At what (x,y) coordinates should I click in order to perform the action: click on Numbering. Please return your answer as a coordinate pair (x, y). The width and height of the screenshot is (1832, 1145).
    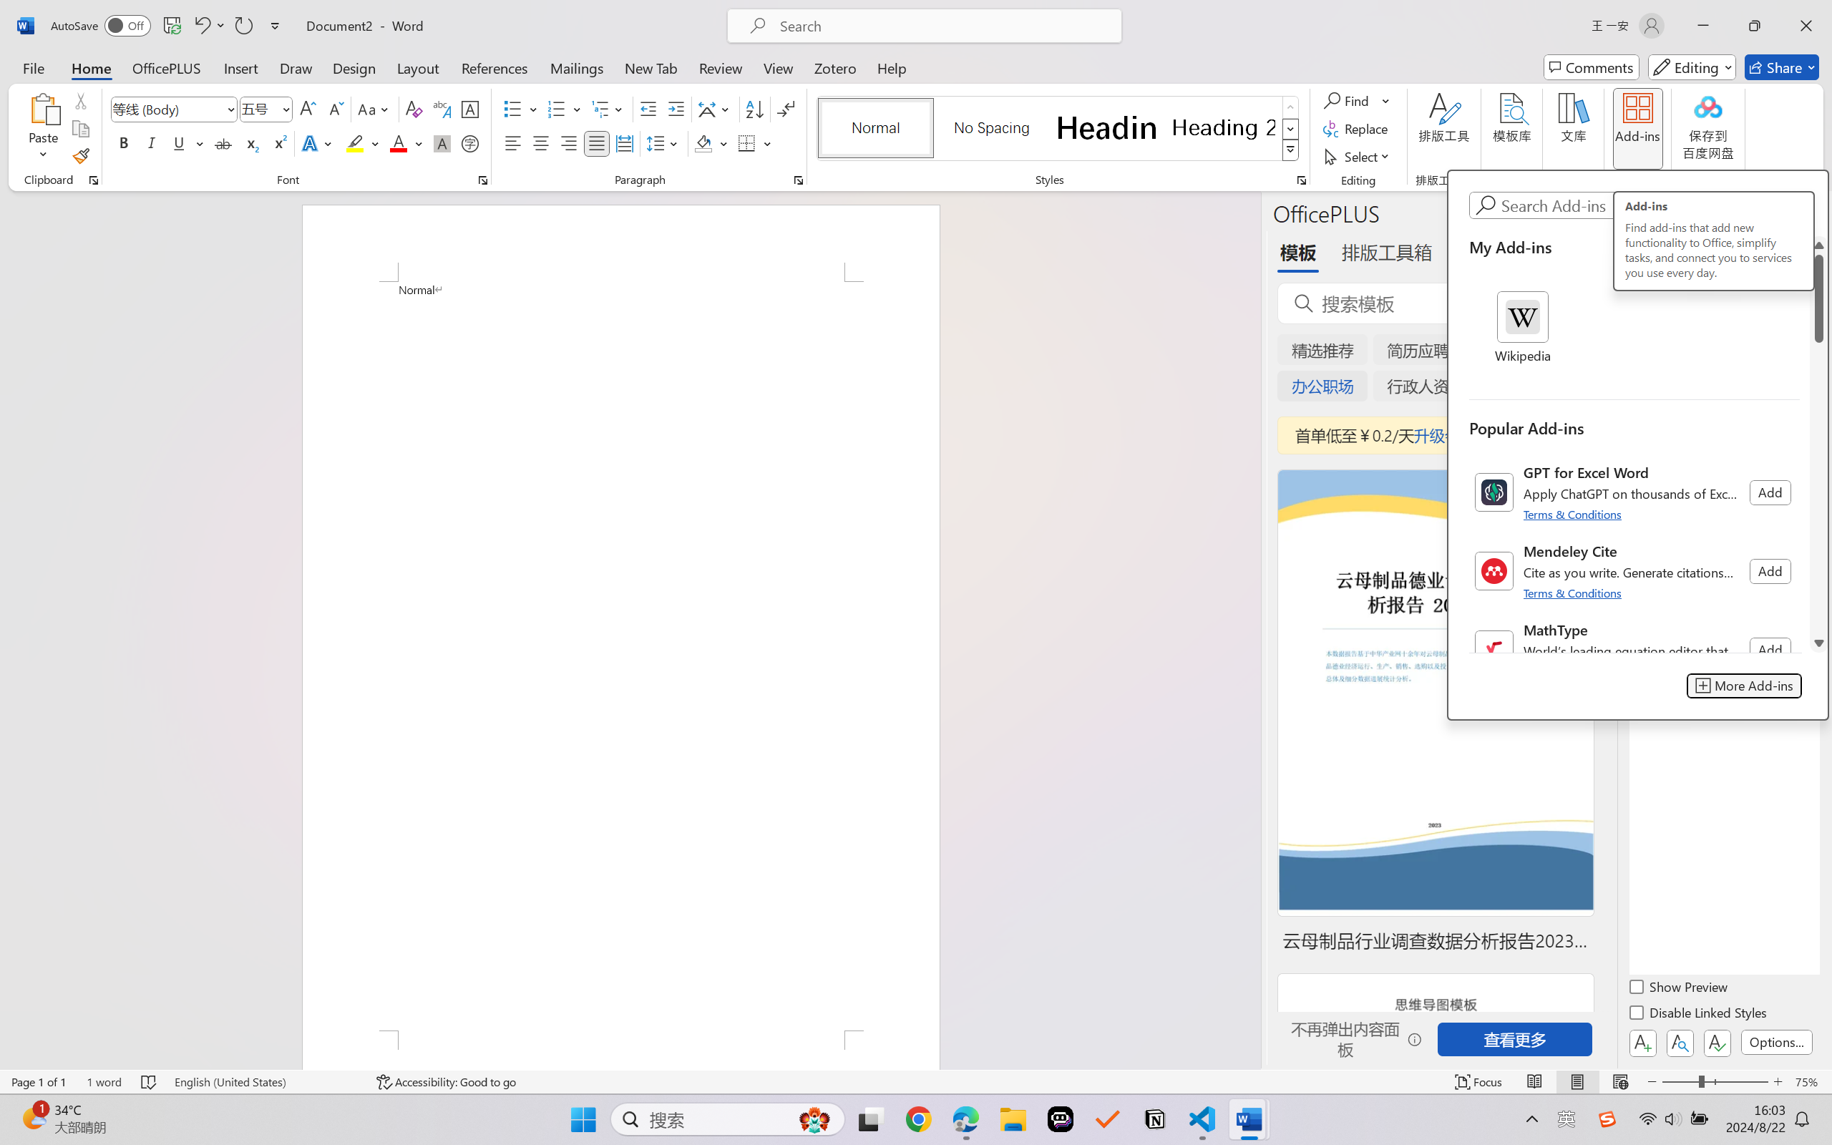
    Looking at the image, I should click on (565, 109).